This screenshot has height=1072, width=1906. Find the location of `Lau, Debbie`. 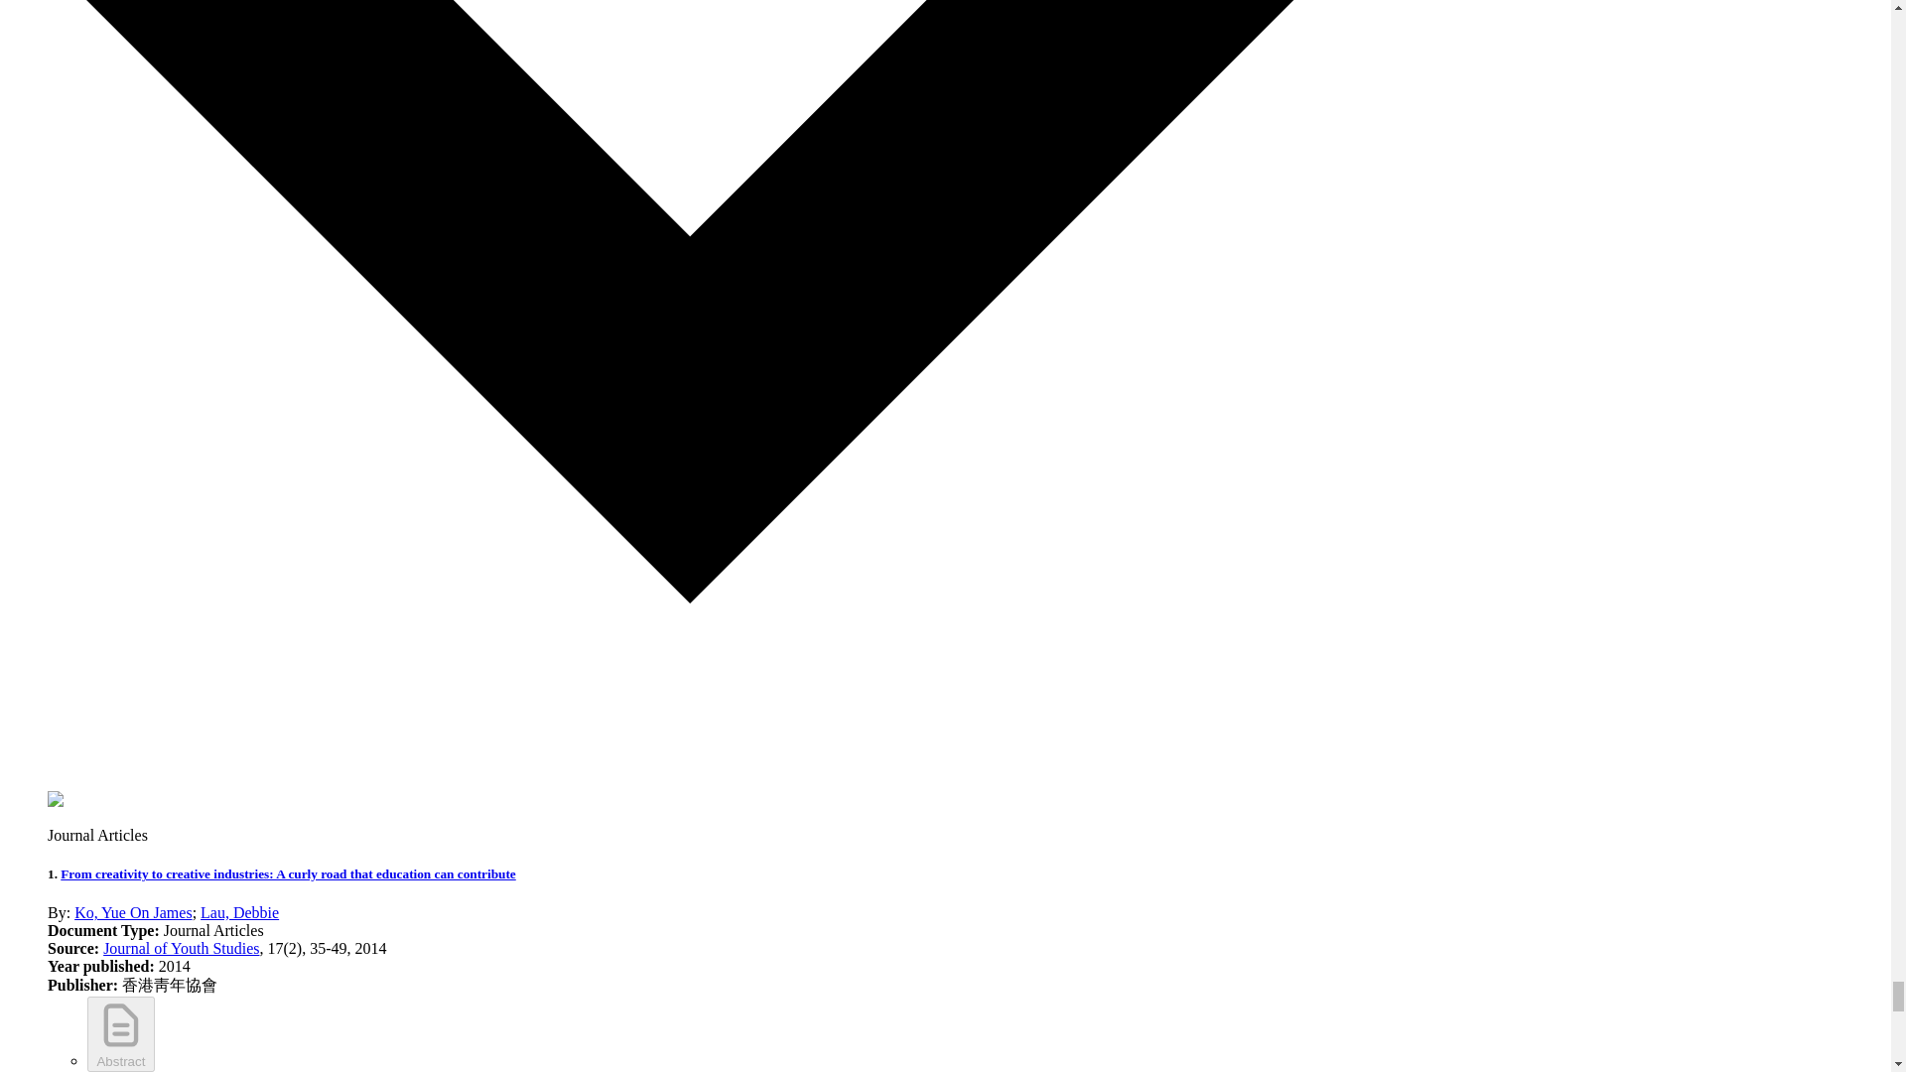

Lau, Debbie is located at coordinates (238, 912).